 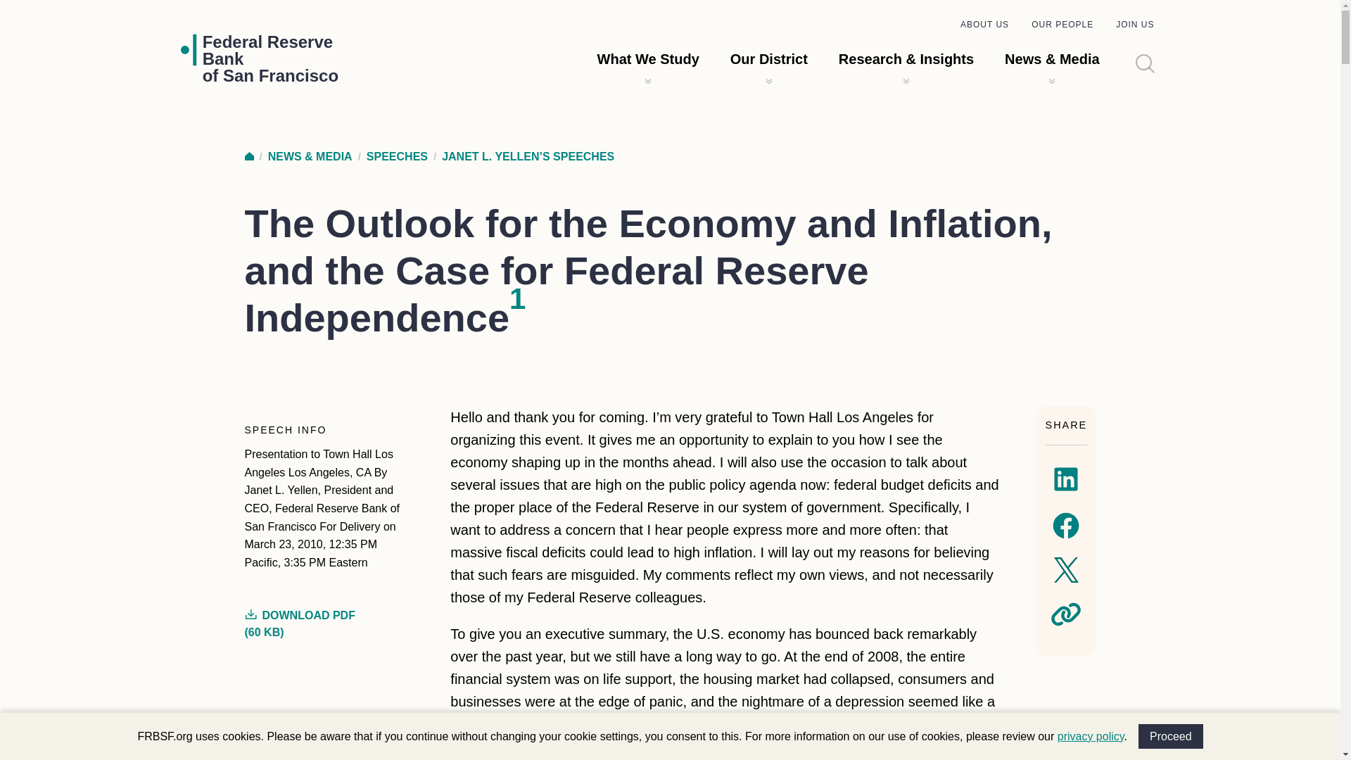 What do you see at coordinates (1171, 736) in the screenshot?
I see `Our District` at bounding box center [1171, 736].